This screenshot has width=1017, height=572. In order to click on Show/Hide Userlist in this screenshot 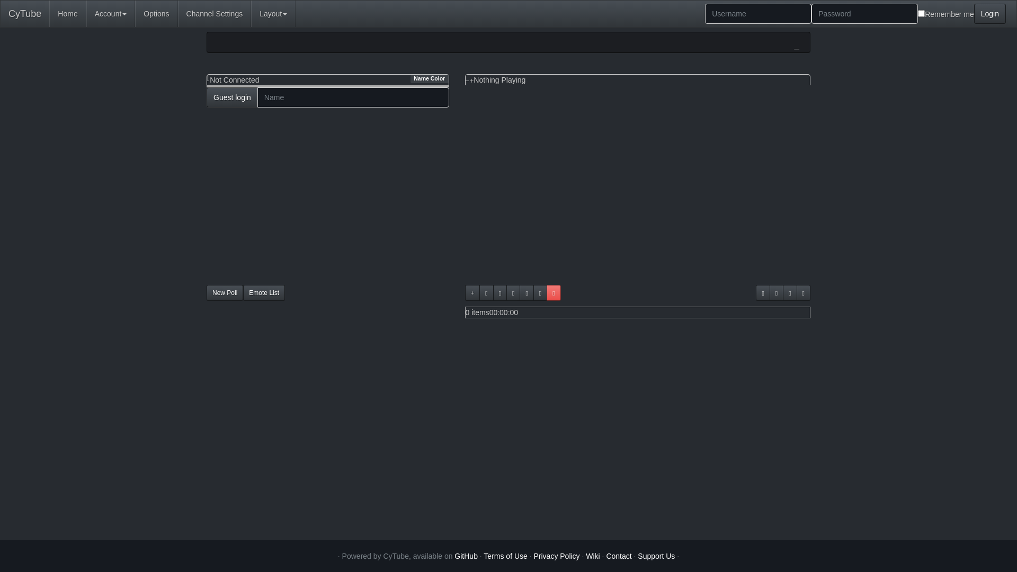, I will do `click(209, 78)`.